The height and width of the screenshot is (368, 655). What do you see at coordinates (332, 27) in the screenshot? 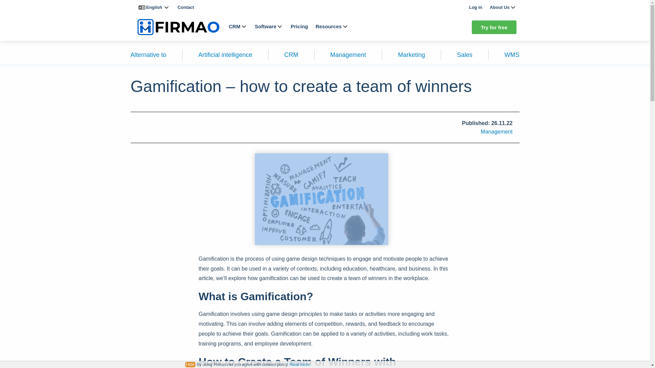
I see `Resources` at bounding box center [332, 27].